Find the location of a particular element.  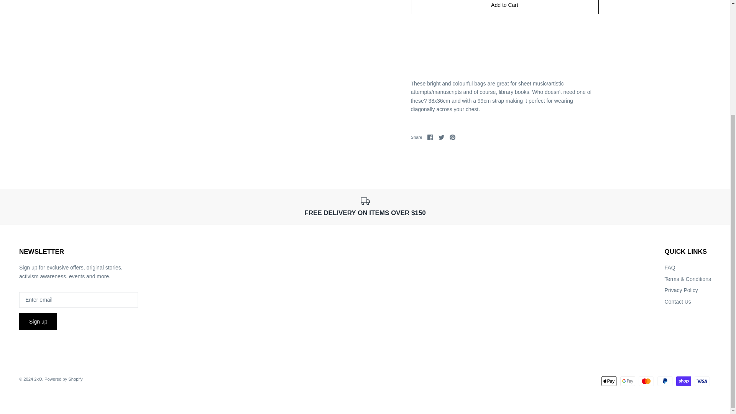

Add to Cart is located at coordinates (63, 379).